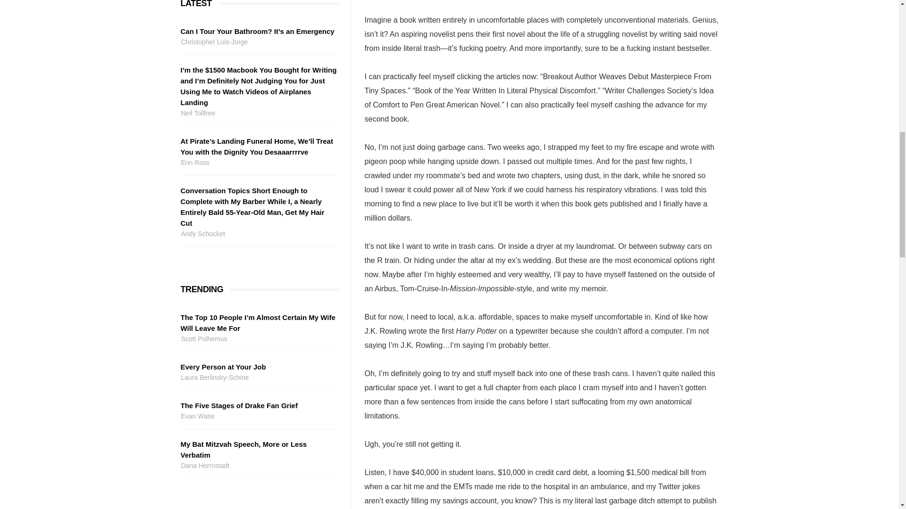 This screenshot has height=509, width=906. Describe the element at coordinates (258, 234) in the screenshot. I see `Andy Schocket` at that location.